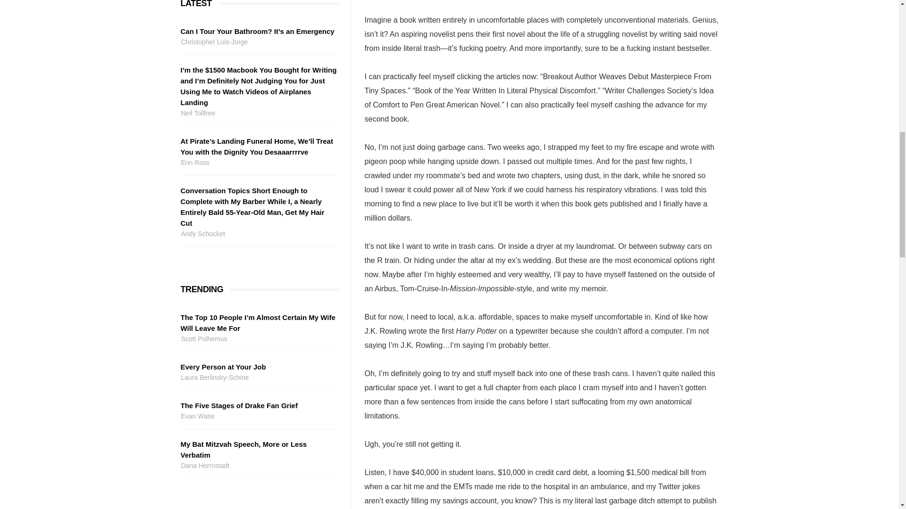 This screenshot has height=509, width=906. Describe the element at coordinates (258, 234) in the screenshot. I see `Andy Schocket` at that location.